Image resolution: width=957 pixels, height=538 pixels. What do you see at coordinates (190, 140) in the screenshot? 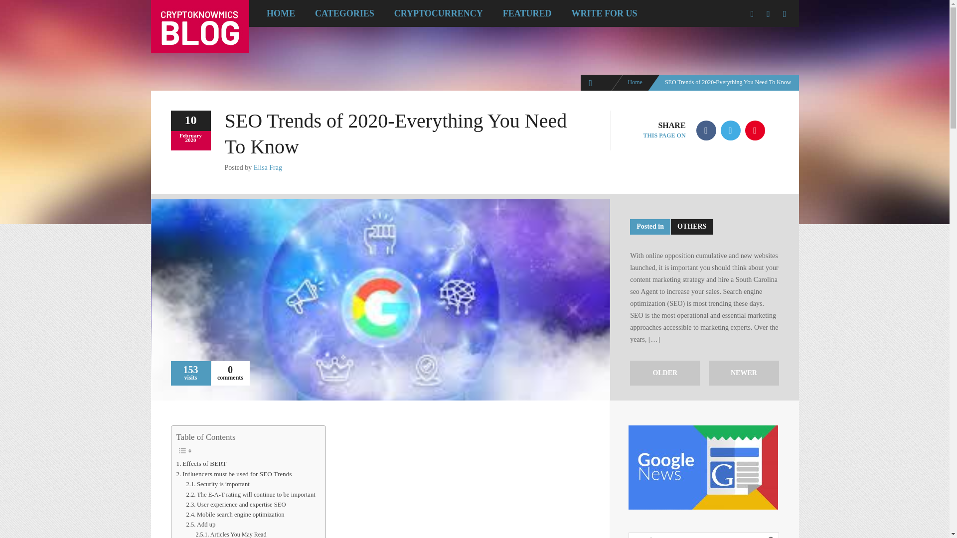
I see `Link to yearly archives: 2020` at bounding box center [190, 140].